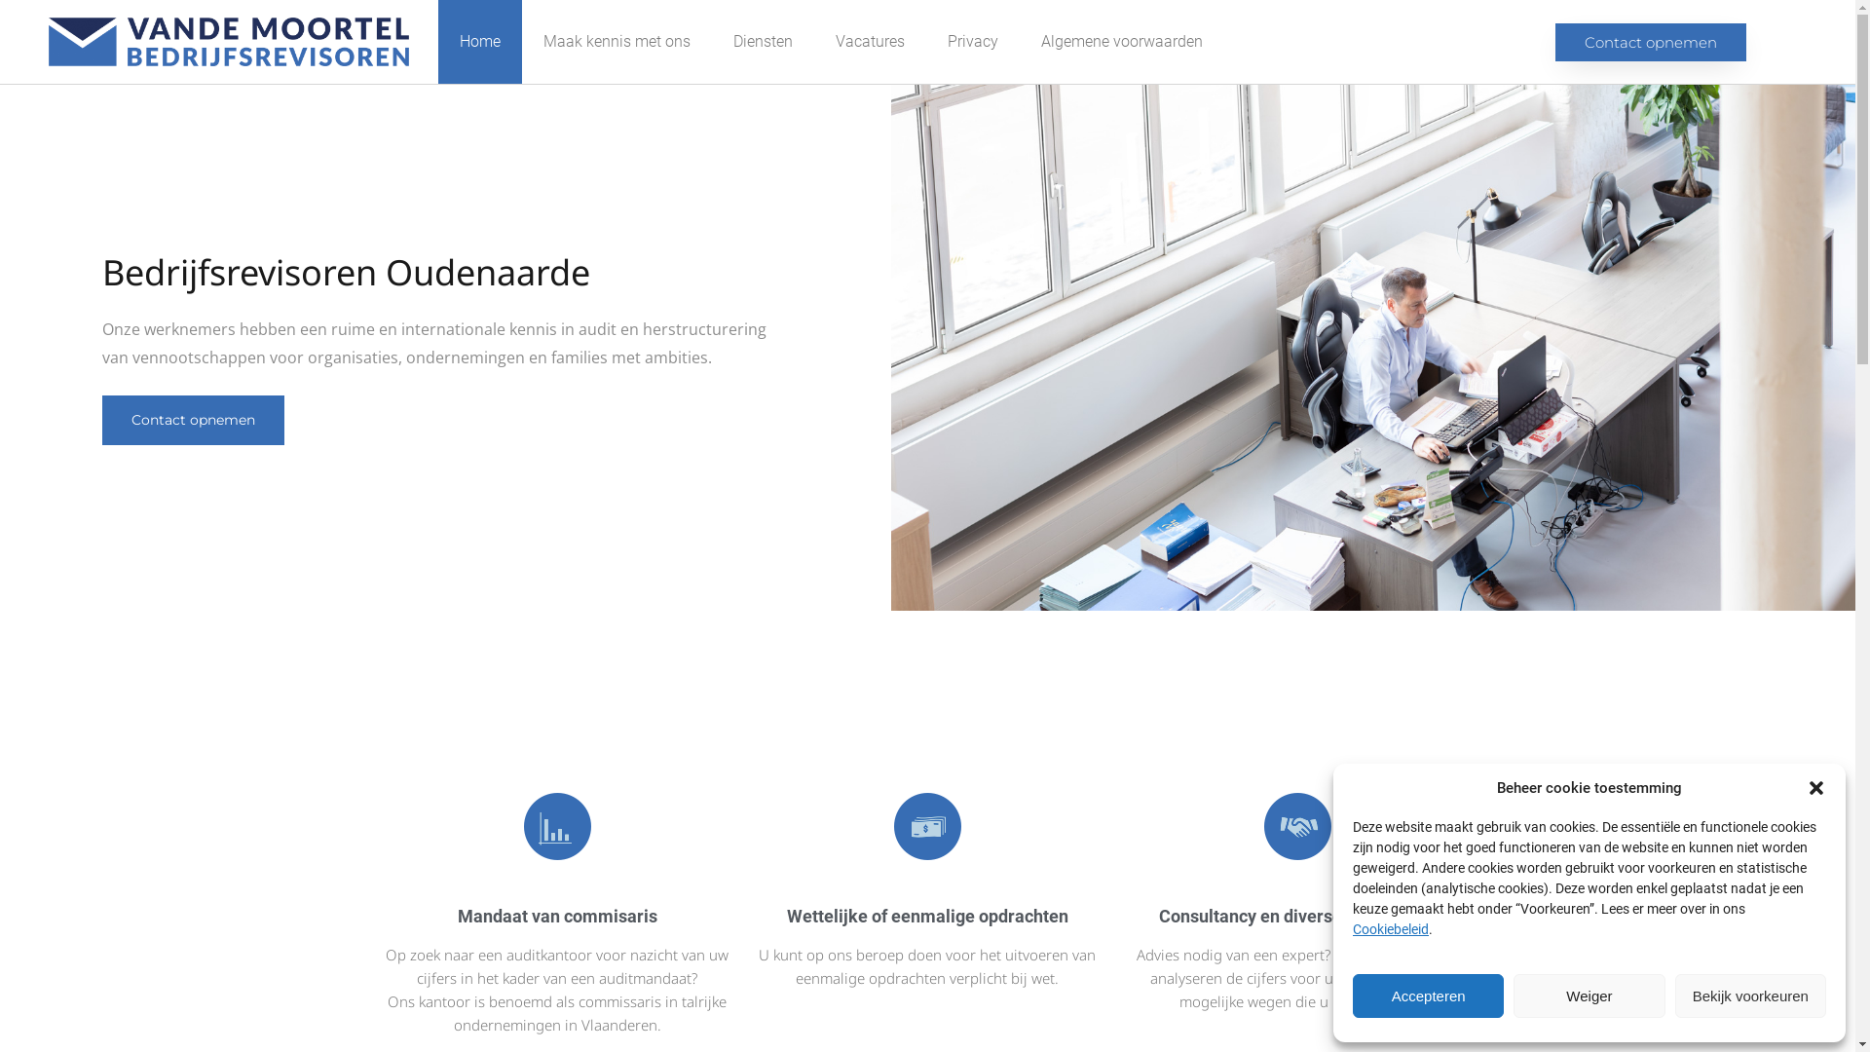 The width and height of the screenshot is (1870, 1052). Describe the element at coordinates (1297, 916) in the screenshot. I see `Consultancy en diverse opdrachten` at that location.